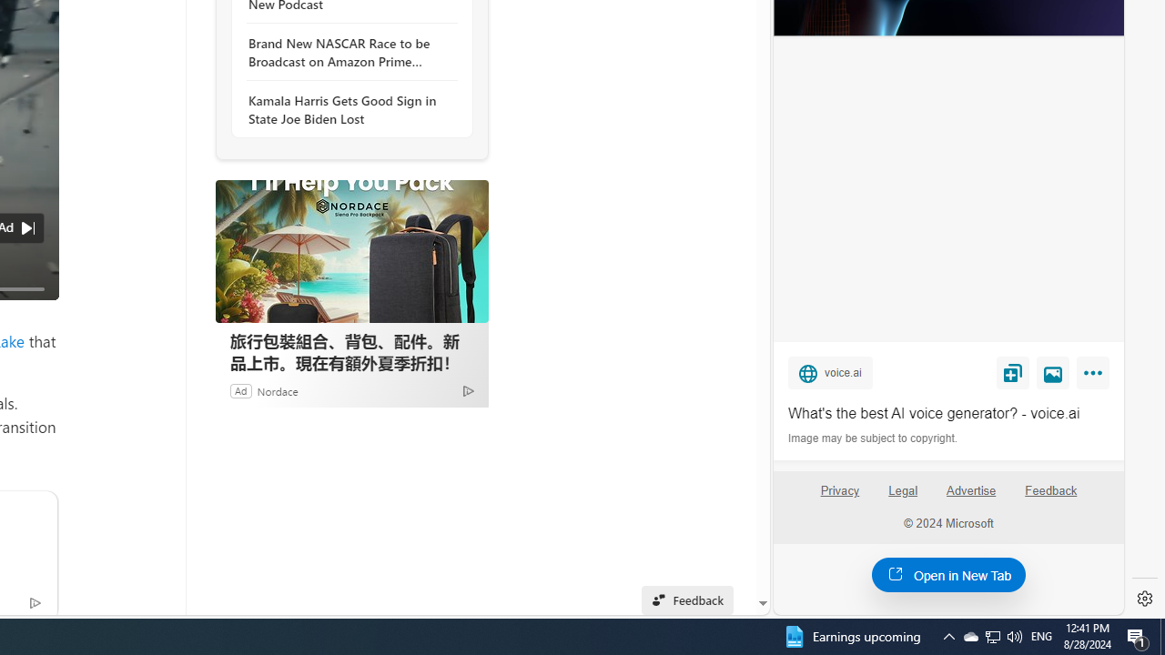 The height and width of the screenshot is (655, 1165). Describe the element at coordinates (347, 53) in the screenshot. I see `Brand New NASCAR Race to be Broadcast on Amazon Prime Video` at that location.